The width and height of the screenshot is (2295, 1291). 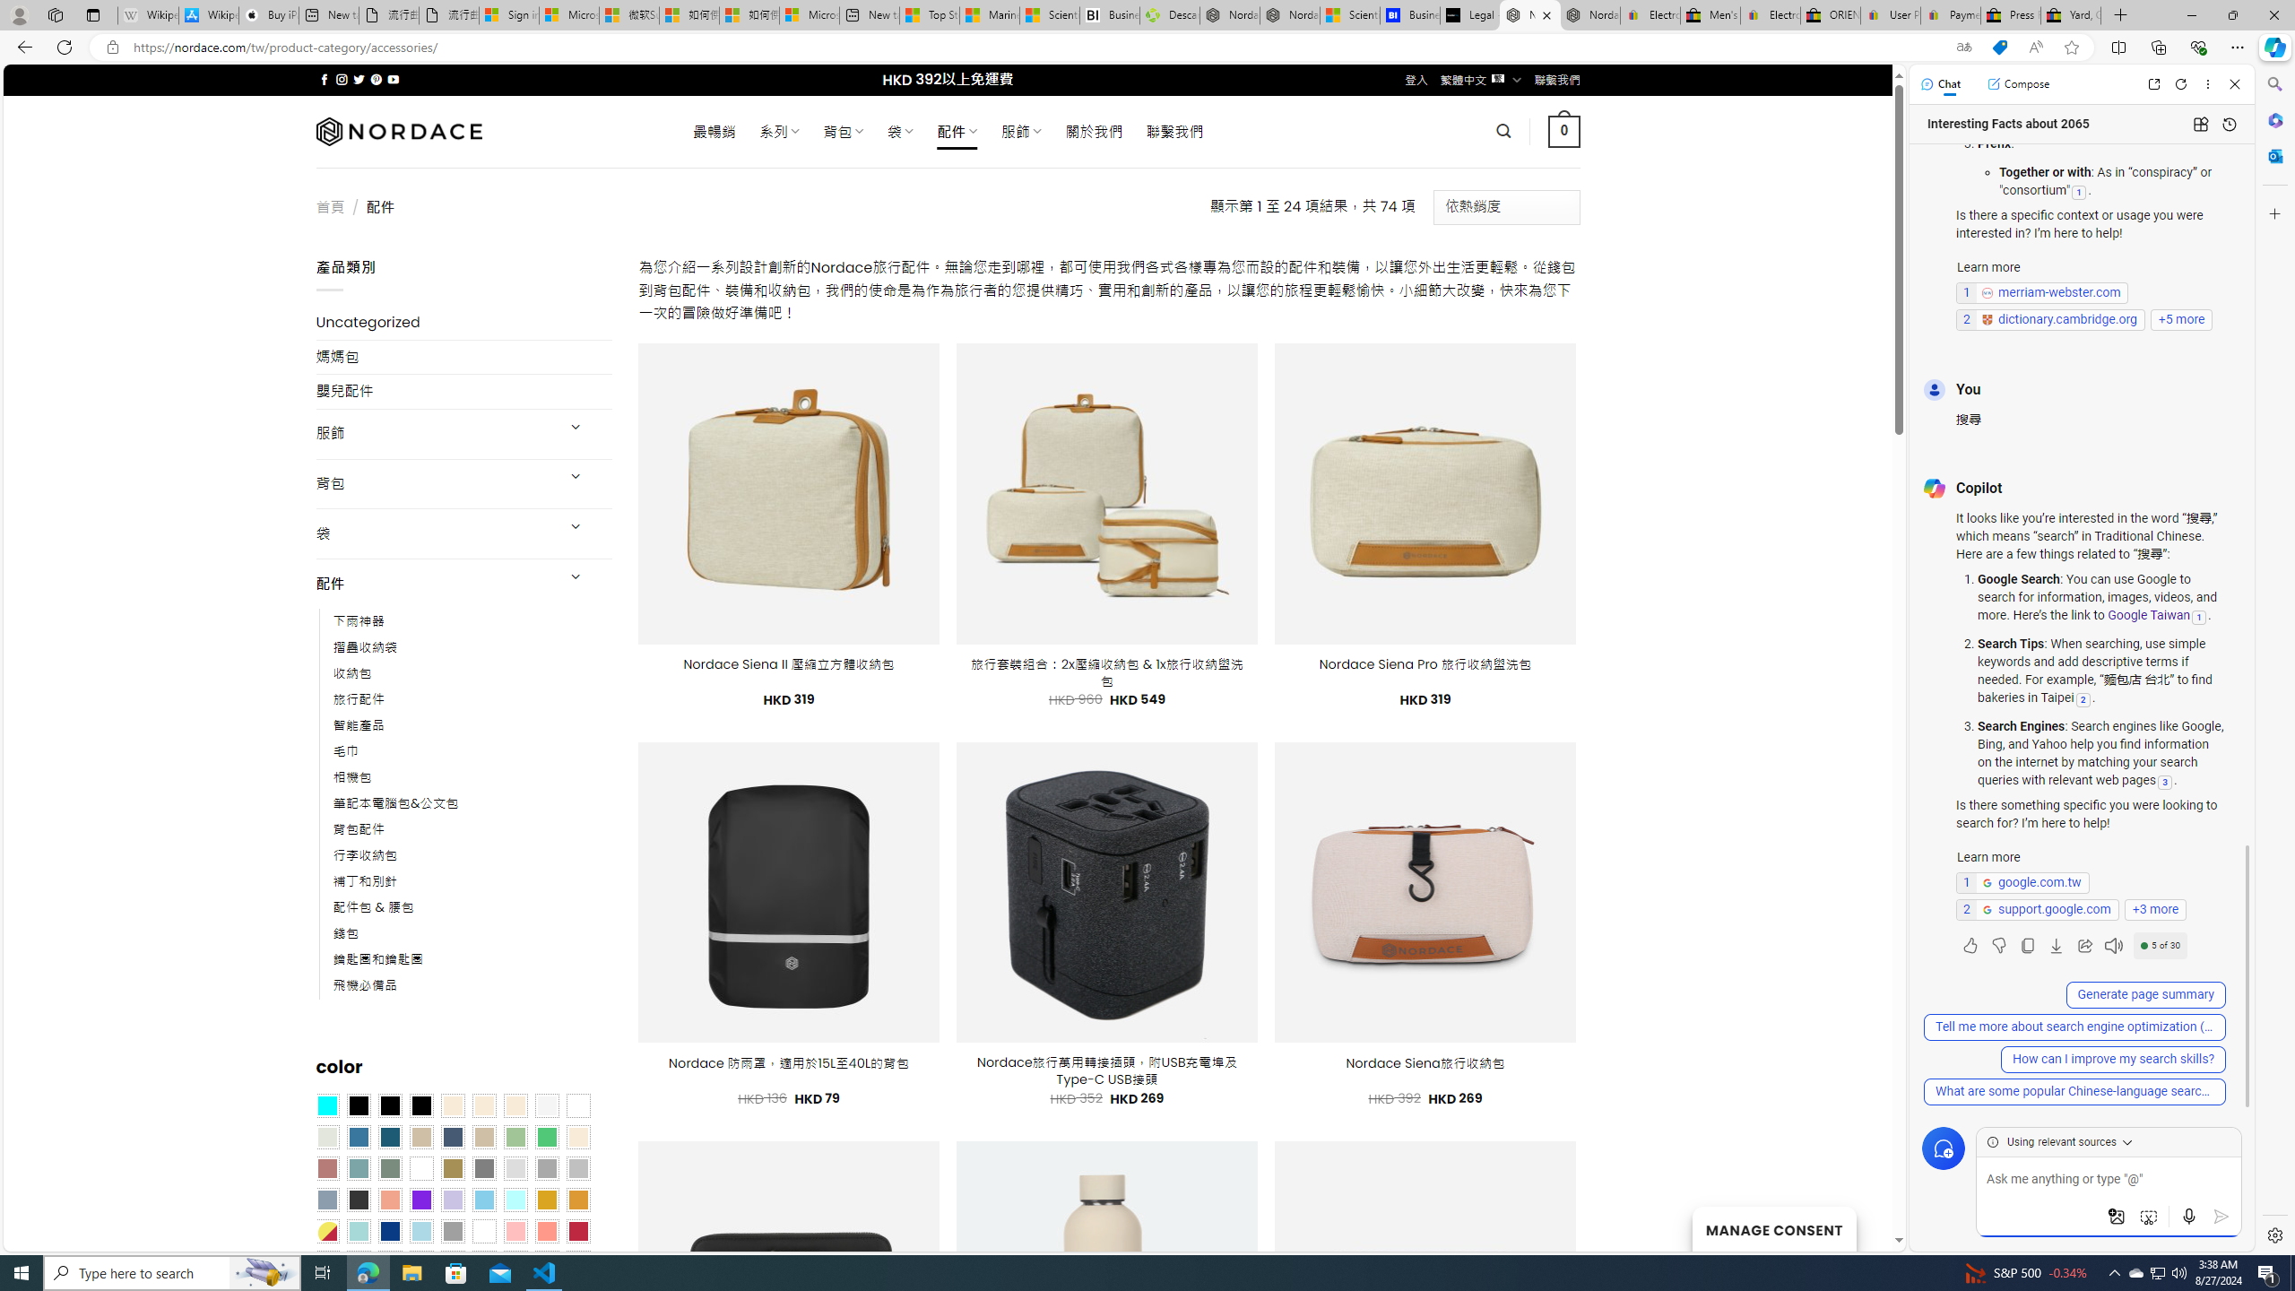 What do you see at coordinates (929, 15) in the screenshot?
I see `Top Stories - MSN` at bounding box center [929, 15].